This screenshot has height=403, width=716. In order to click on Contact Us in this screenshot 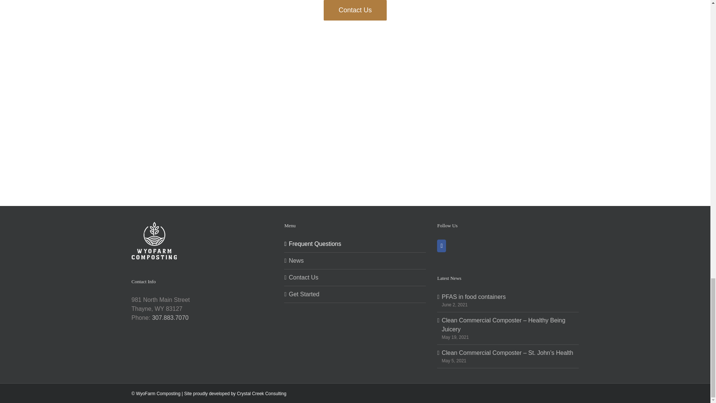, I will do `click(355, 278)`.